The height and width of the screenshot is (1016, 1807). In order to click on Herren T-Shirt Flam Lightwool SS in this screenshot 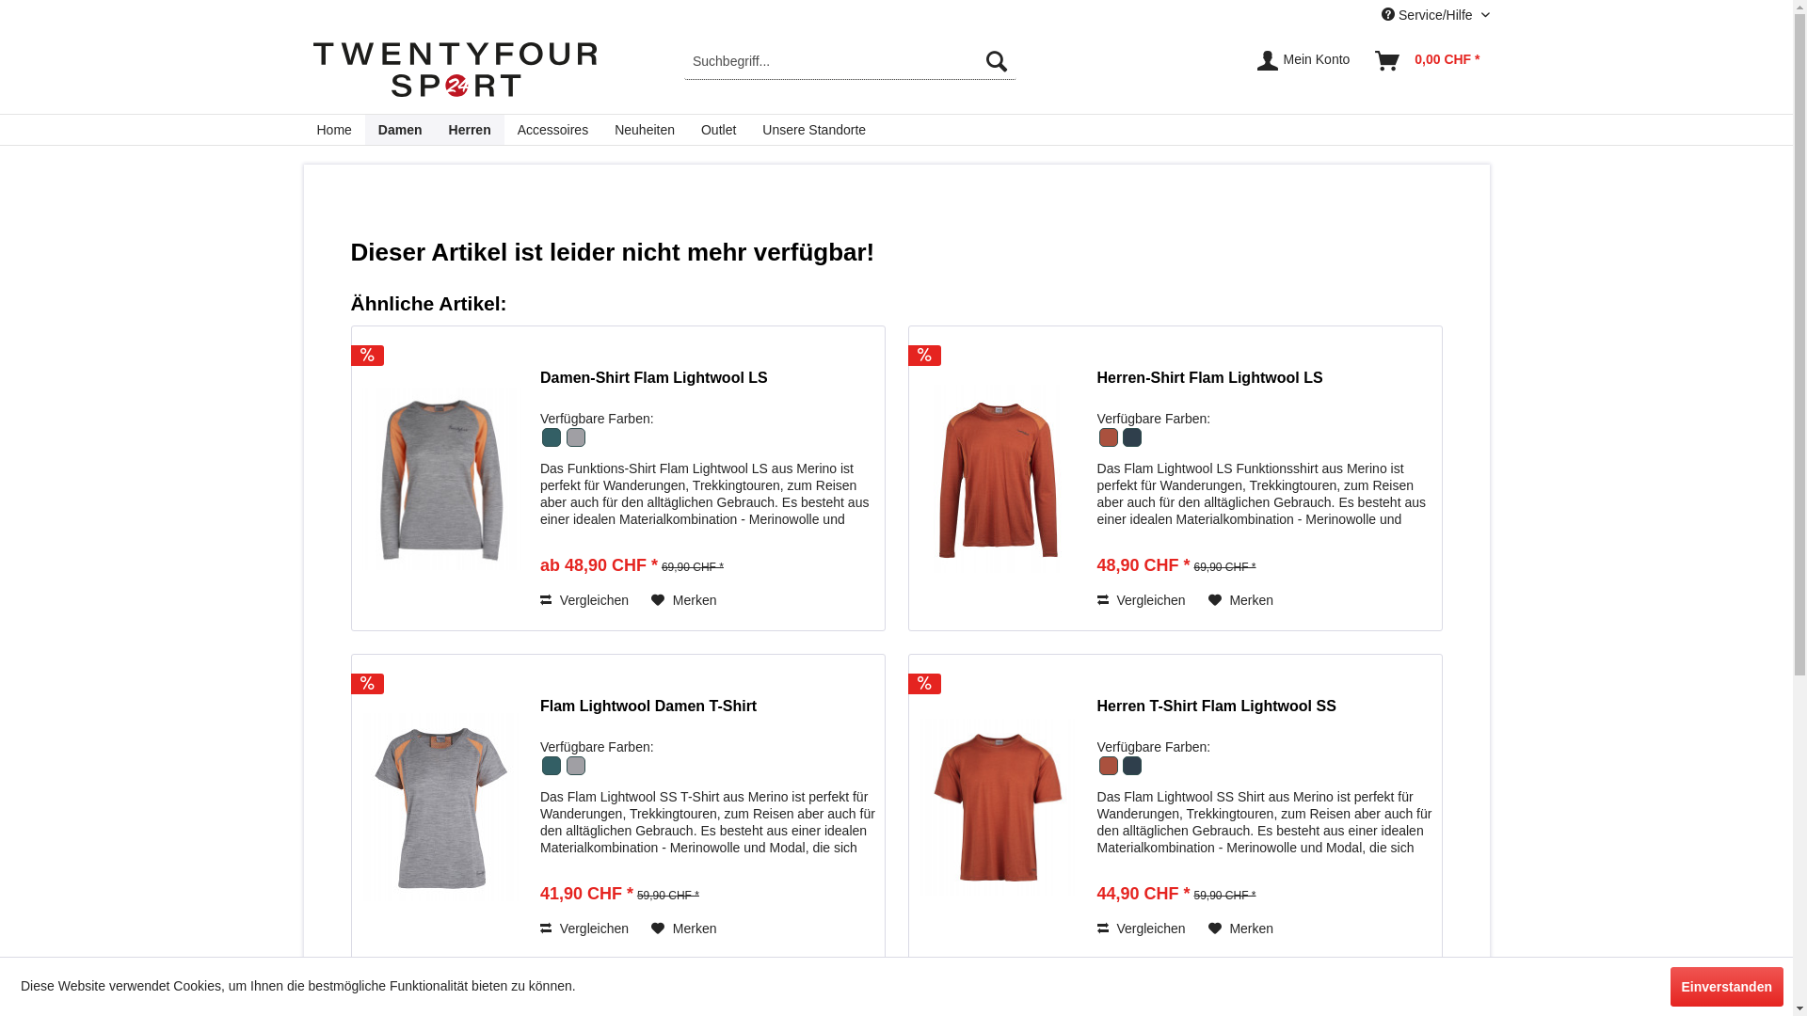, I will do `click(1265, 716)`.